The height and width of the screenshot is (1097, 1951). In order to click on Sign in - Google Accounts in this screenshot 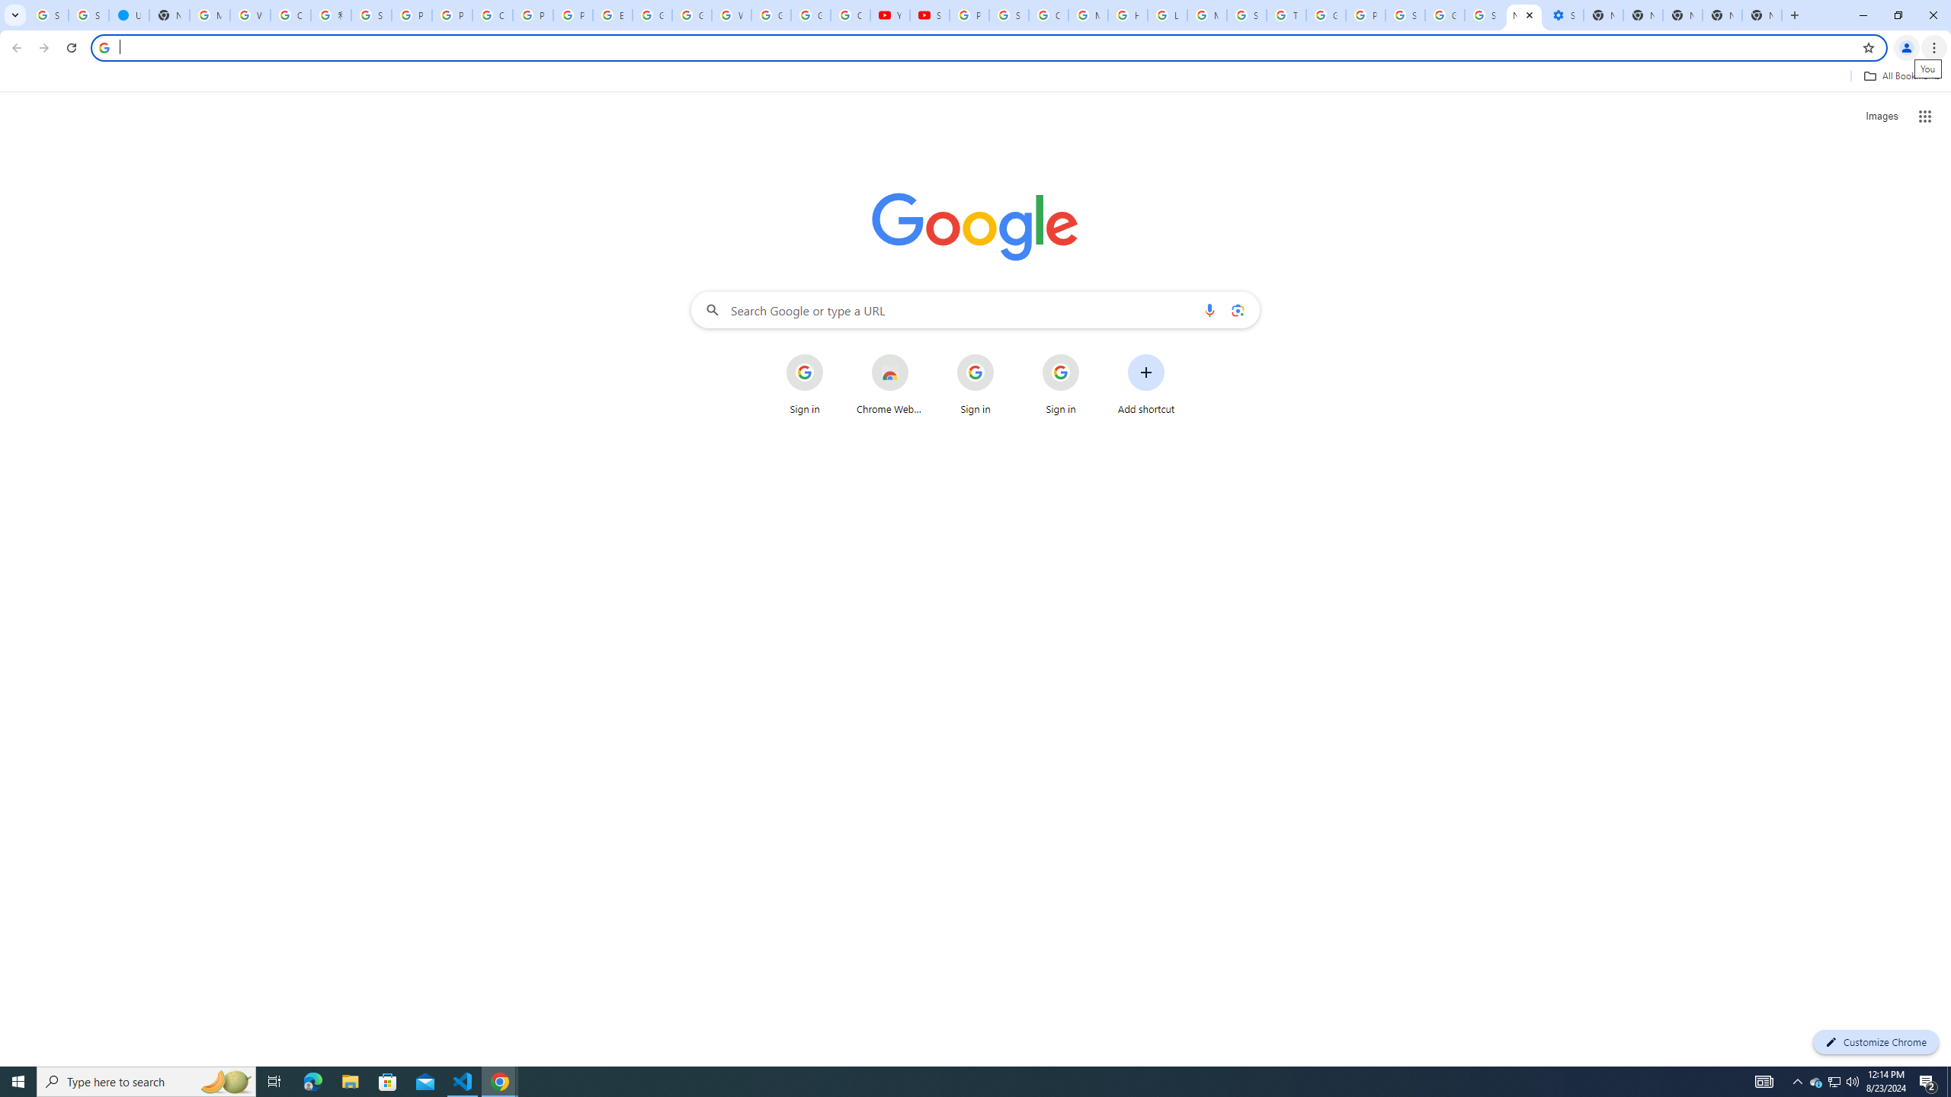, I will do `click(1485, 15)`.